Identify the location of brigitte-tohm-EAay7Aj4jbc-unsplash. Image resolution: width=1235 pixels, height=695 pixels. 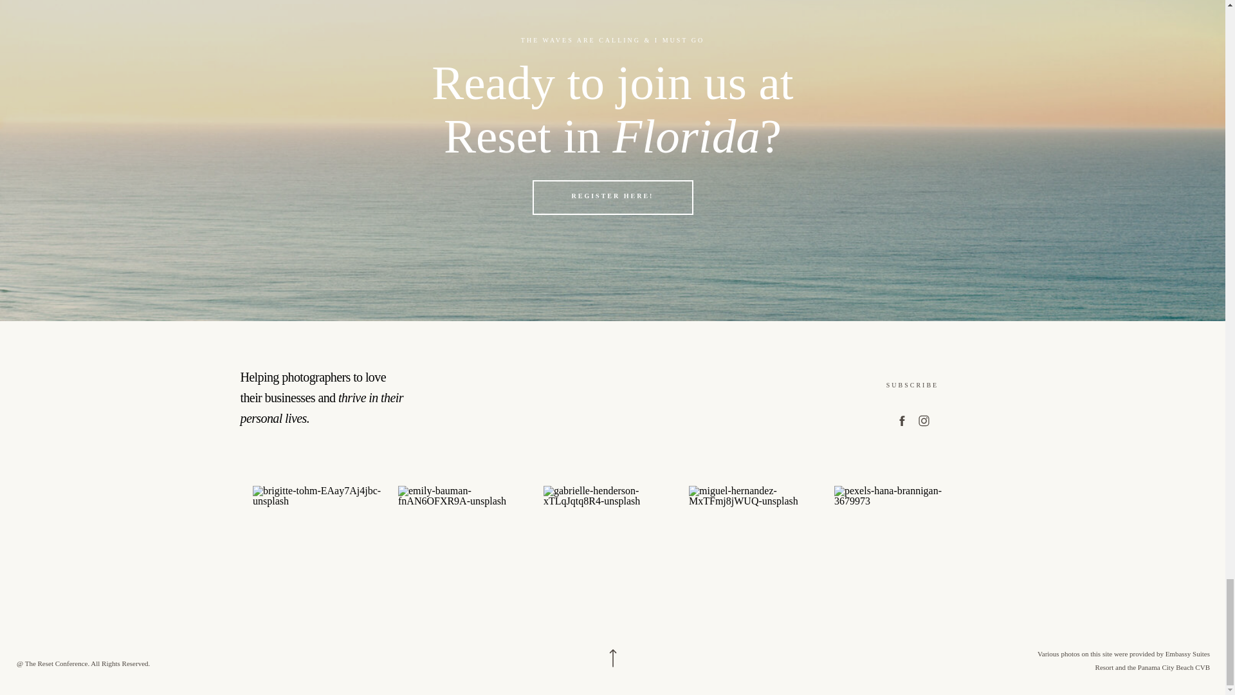
(322, 555).